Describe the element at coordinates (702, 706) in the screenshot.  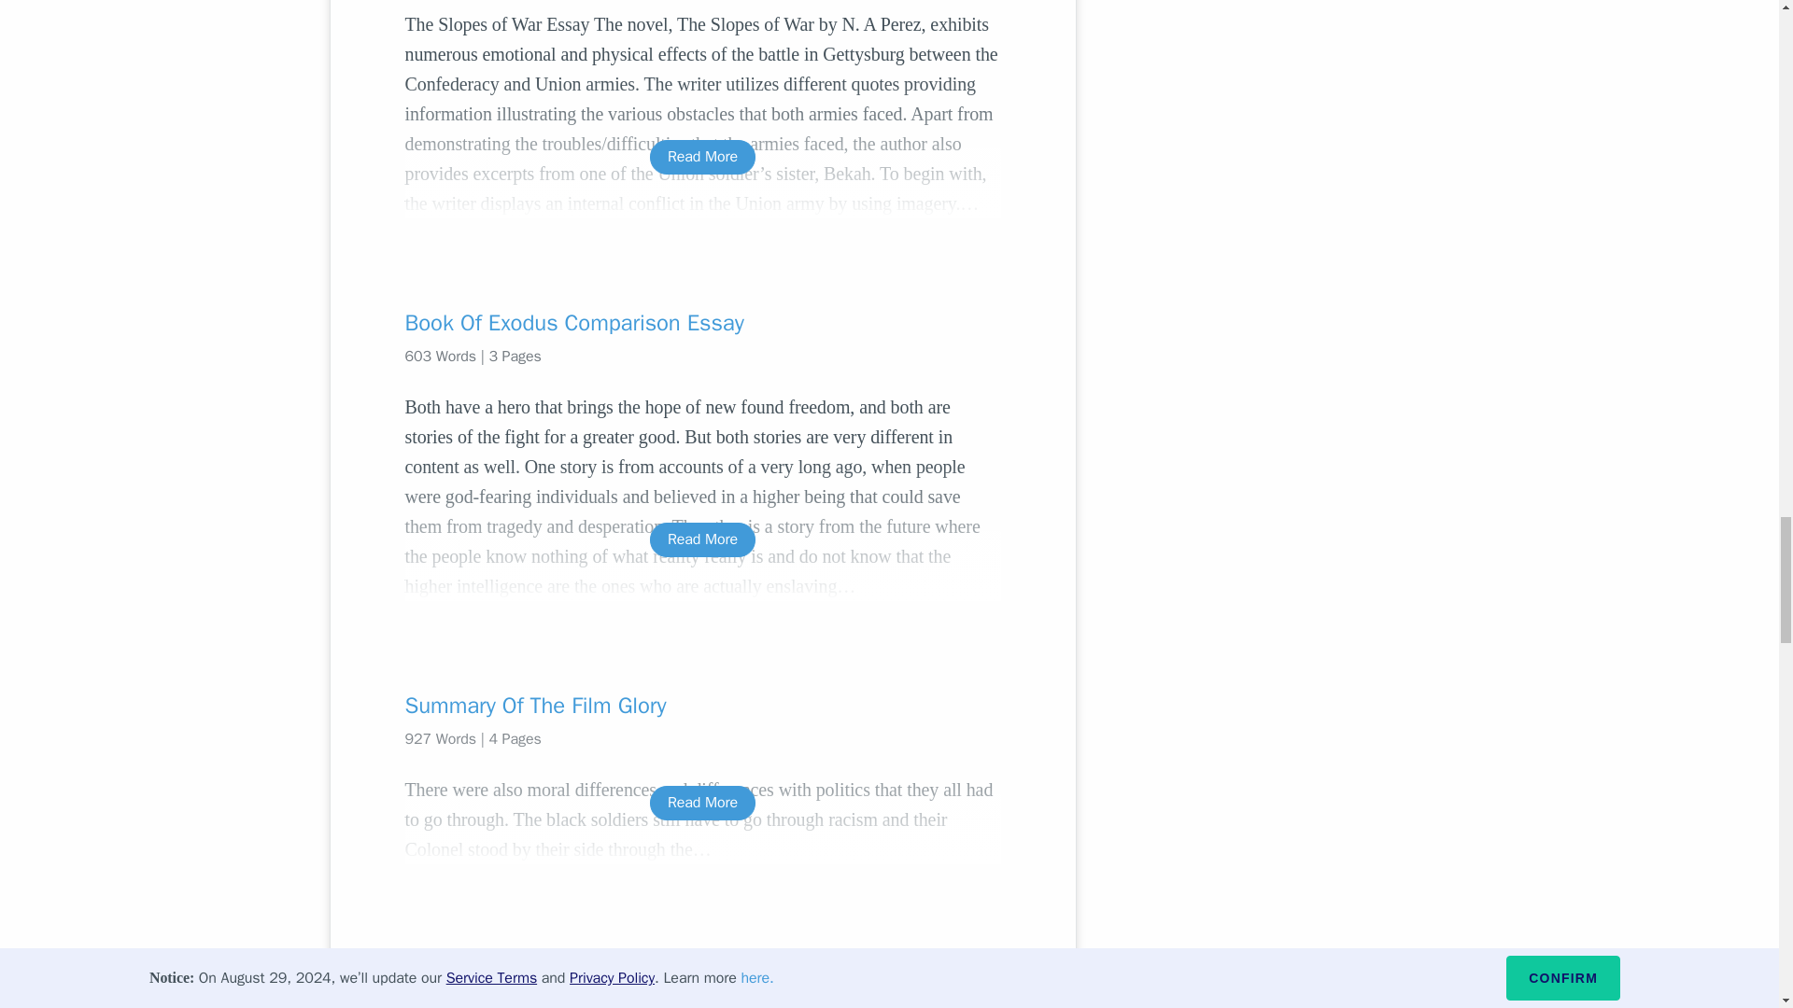
I see `Summary Of The Film Glory` at that location.